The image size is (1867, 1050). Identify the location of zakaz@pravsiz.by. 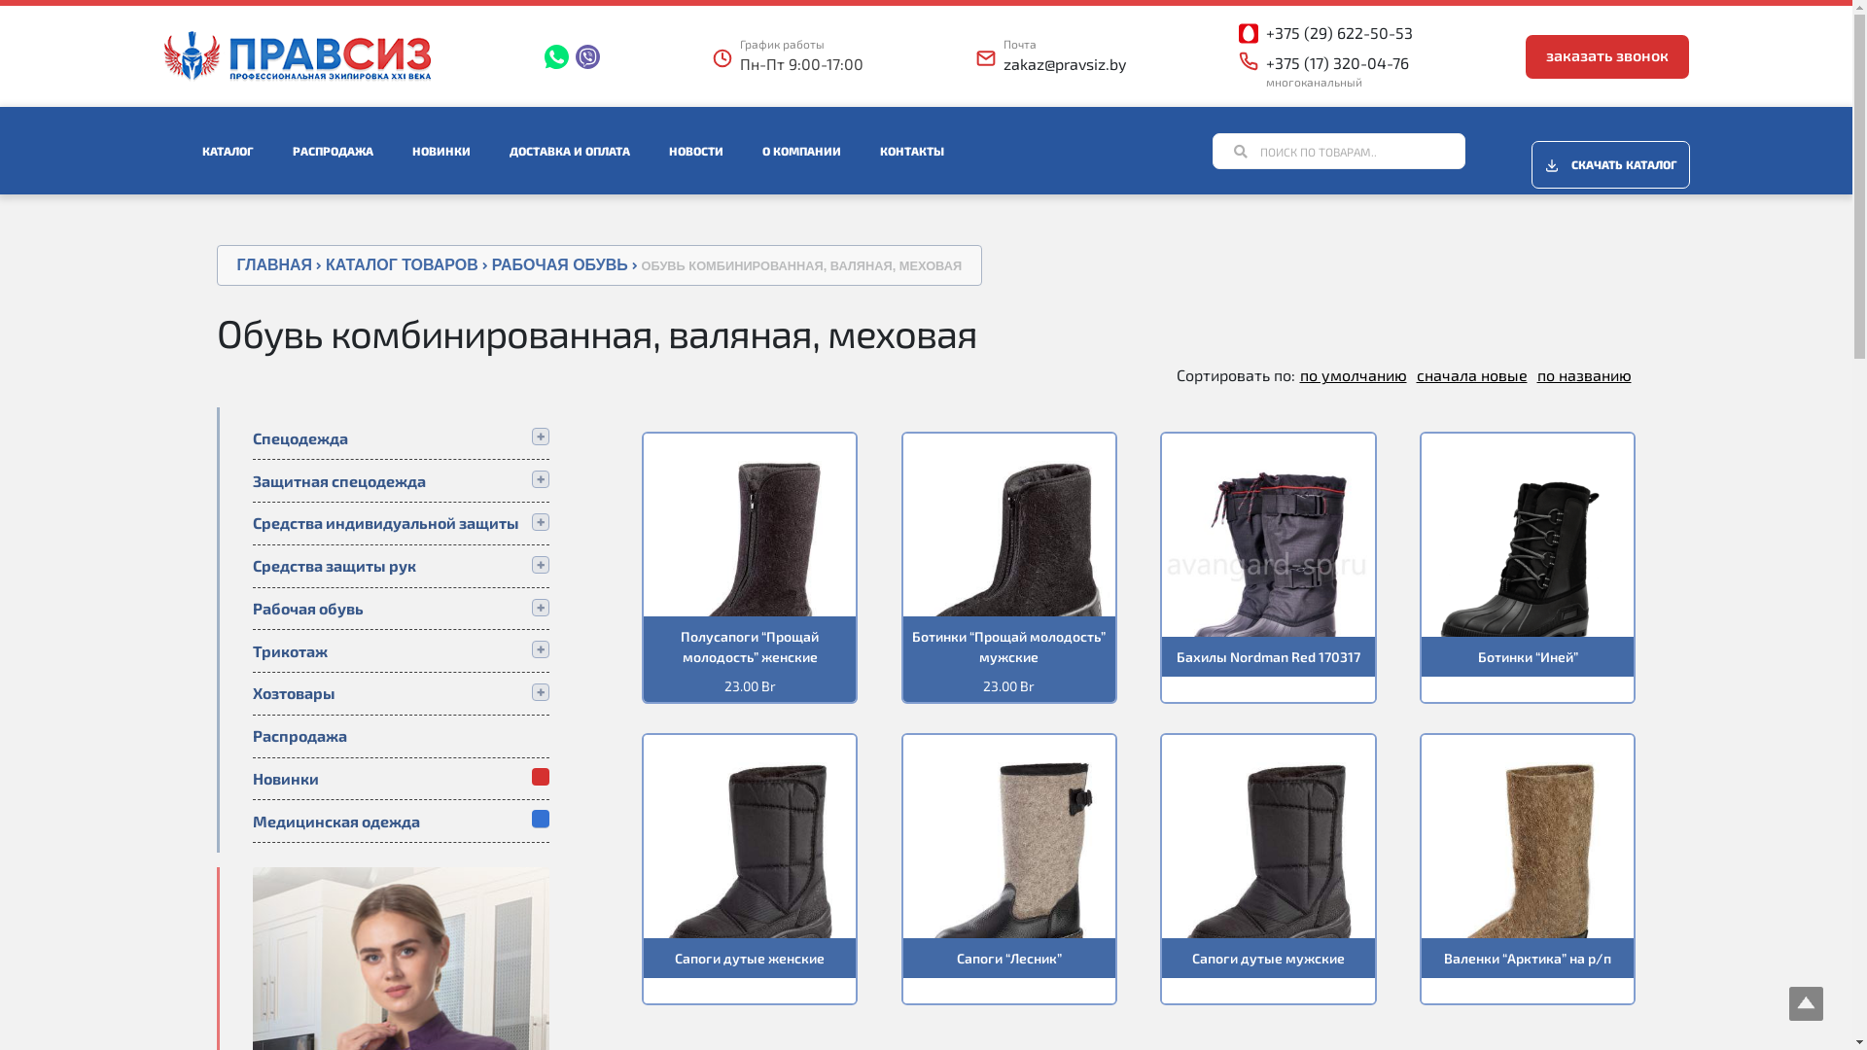
(1065, 64).